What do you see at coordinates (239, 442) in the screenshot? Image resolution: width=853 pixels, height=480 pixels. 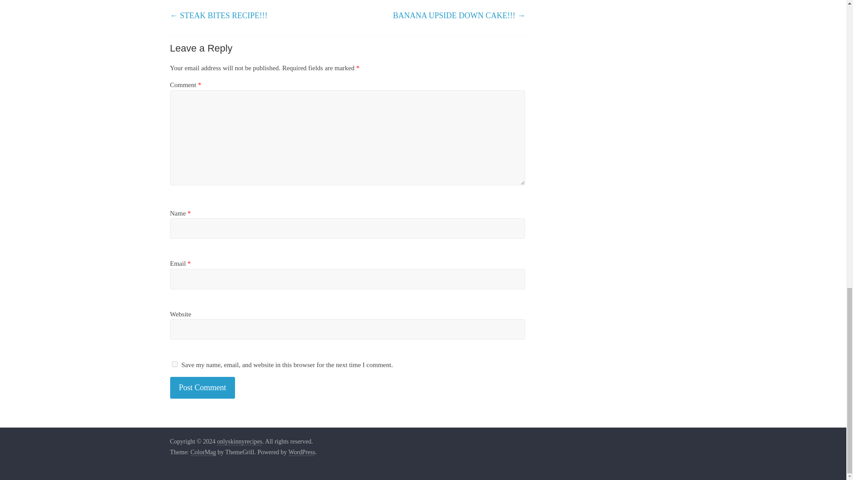 I see `onlyskinnyrecipes` at bounding box center [239, 442].